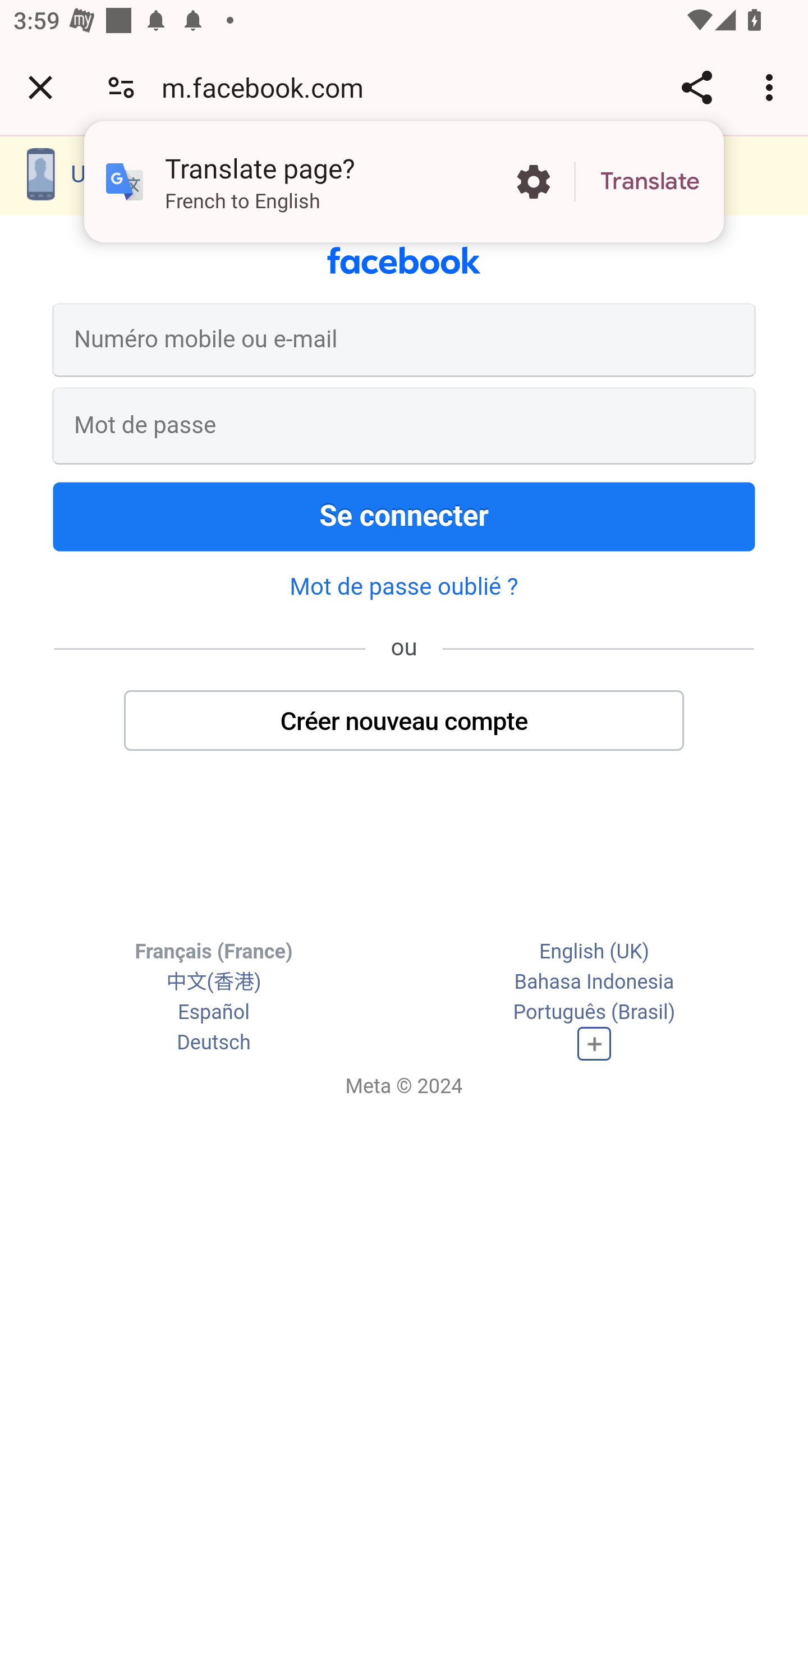 Image resolution: width=808 pixels, height=1661 pixels. Describe the element at coordinates (213, 1012) in the screenshot. I see `Español` at that location.